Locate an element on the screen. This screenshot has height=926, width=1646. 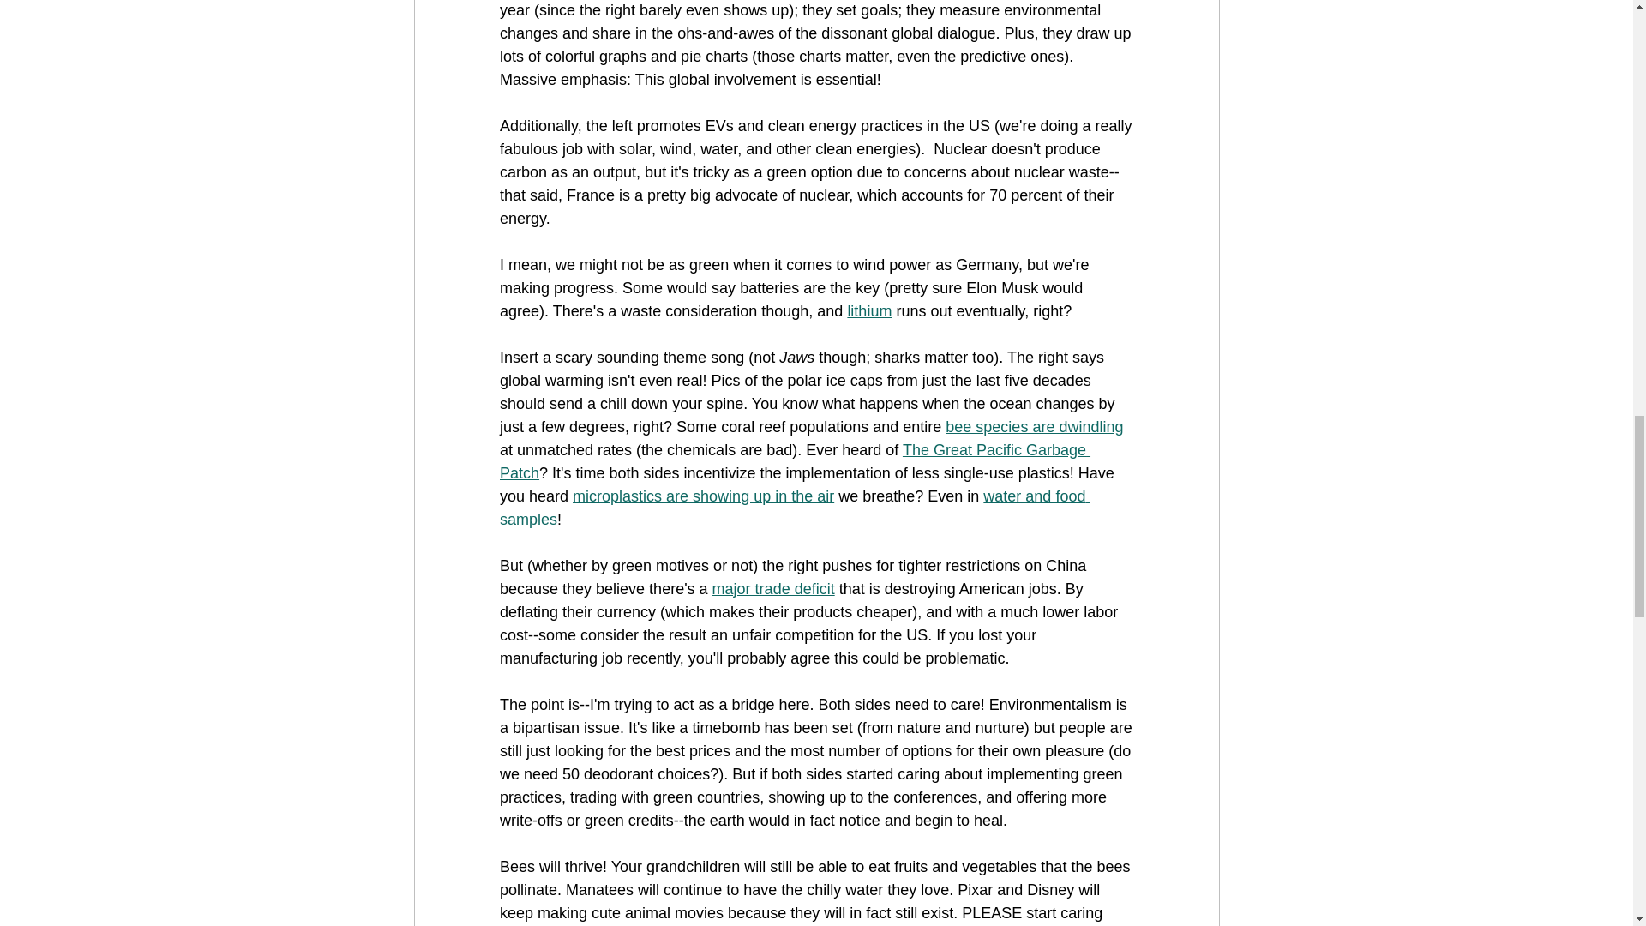
lithium is located at coordinates (869, 310).